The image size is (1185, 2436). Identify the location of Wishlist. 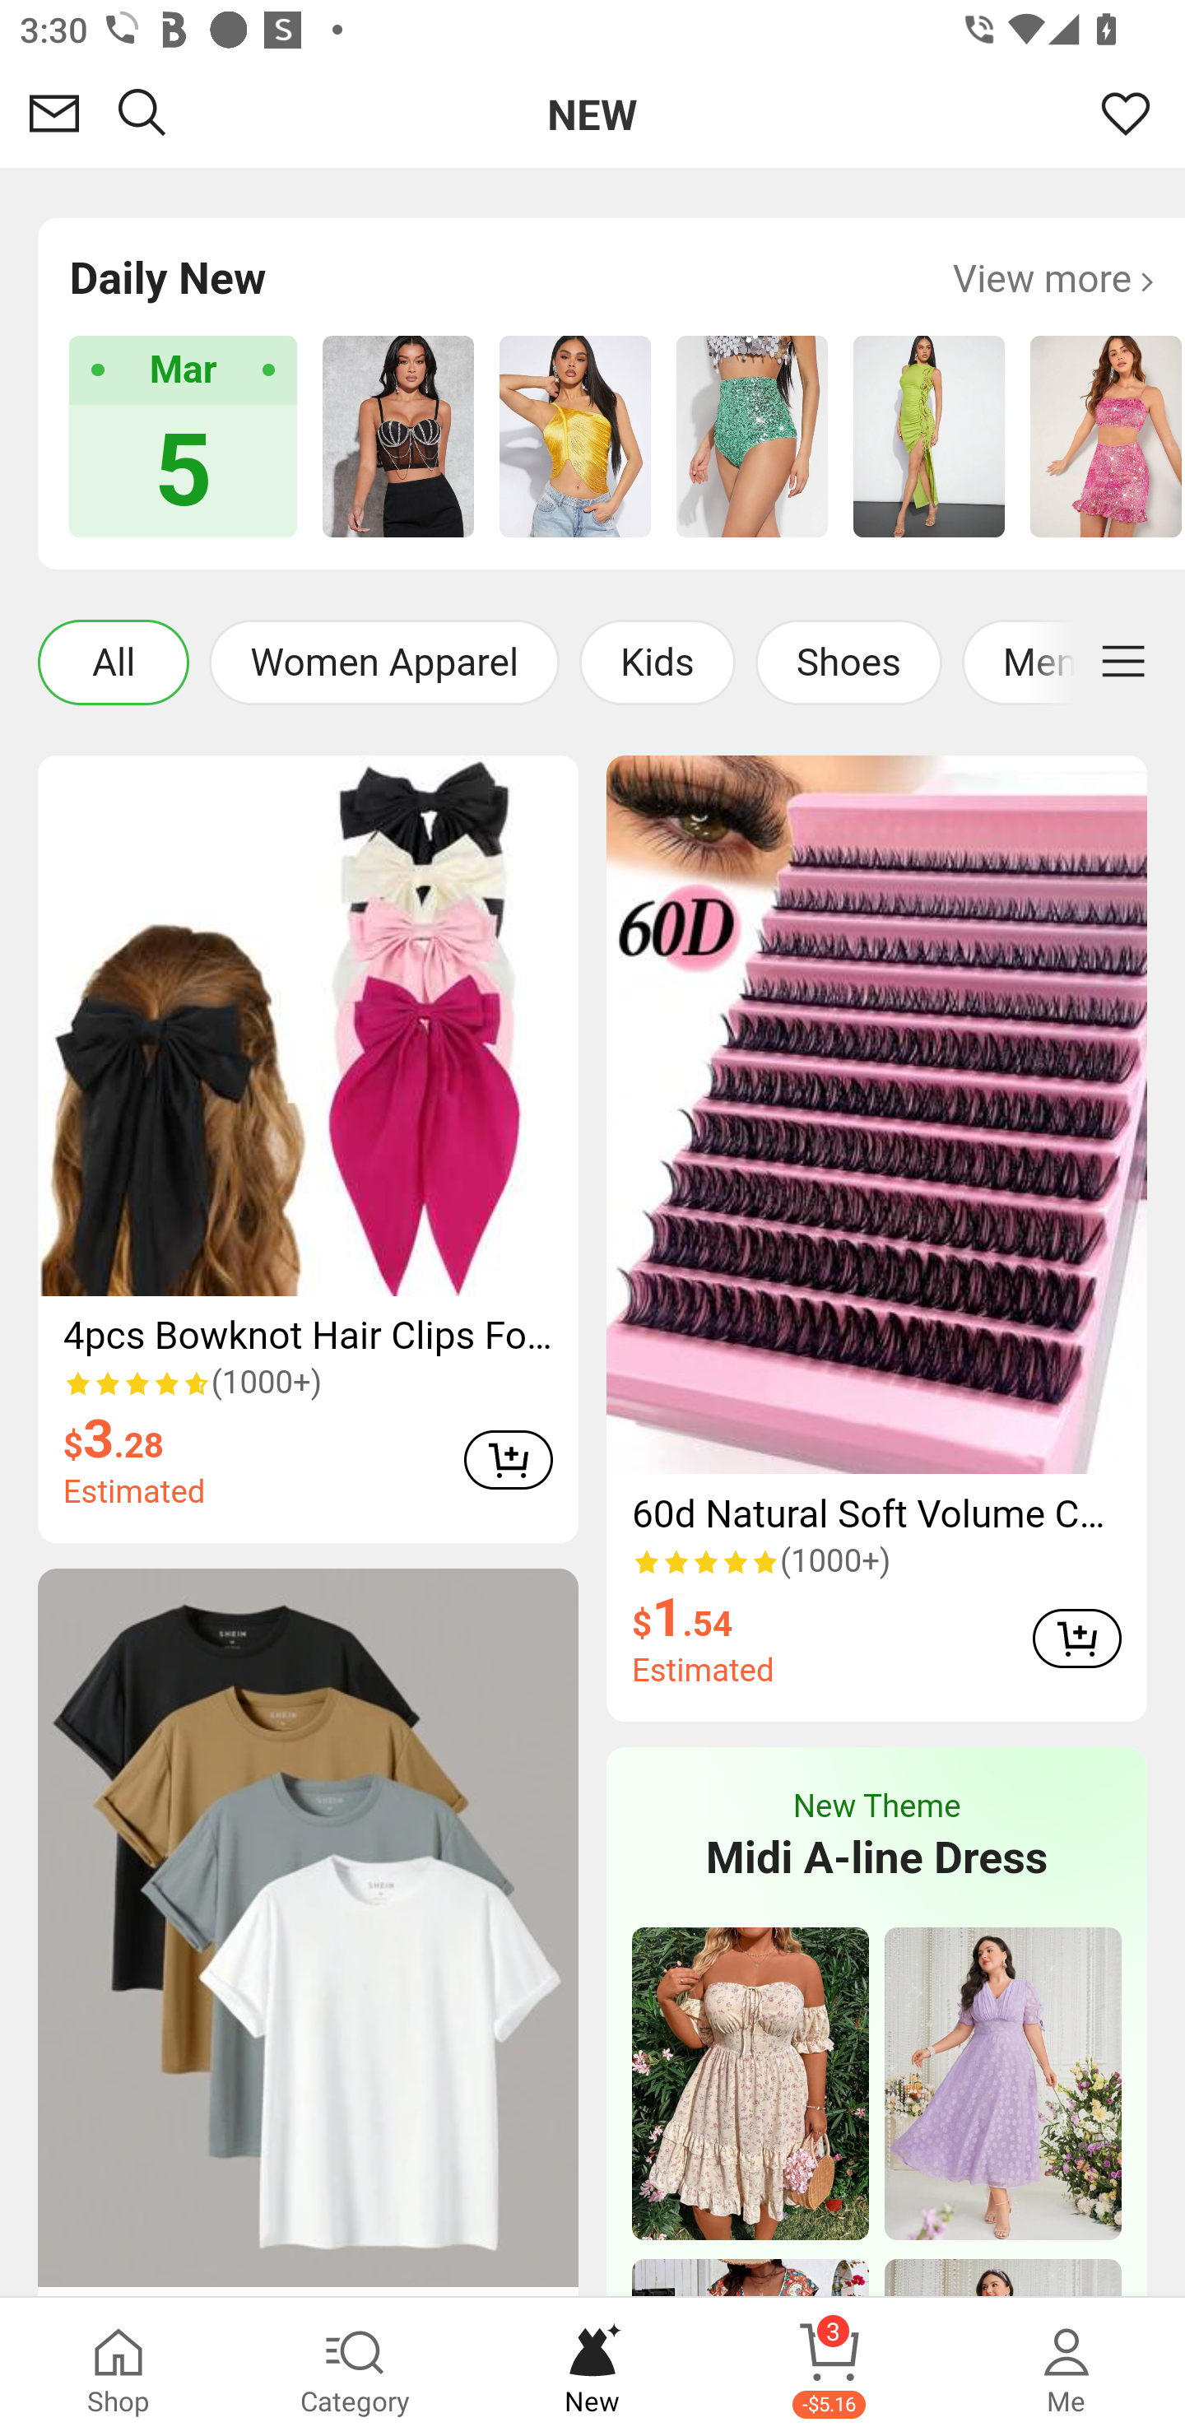
(1126, 114).